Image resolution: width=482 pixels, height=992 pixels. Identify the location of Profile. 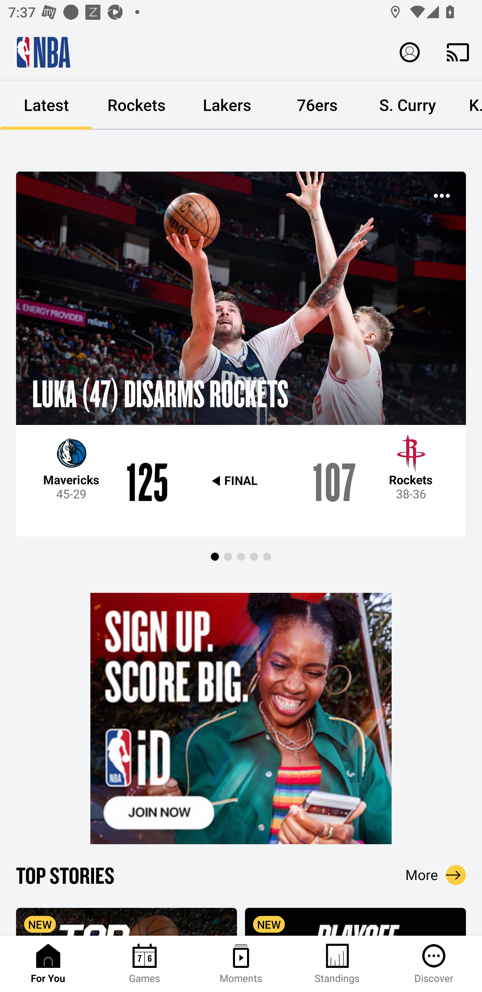
(410, 52).